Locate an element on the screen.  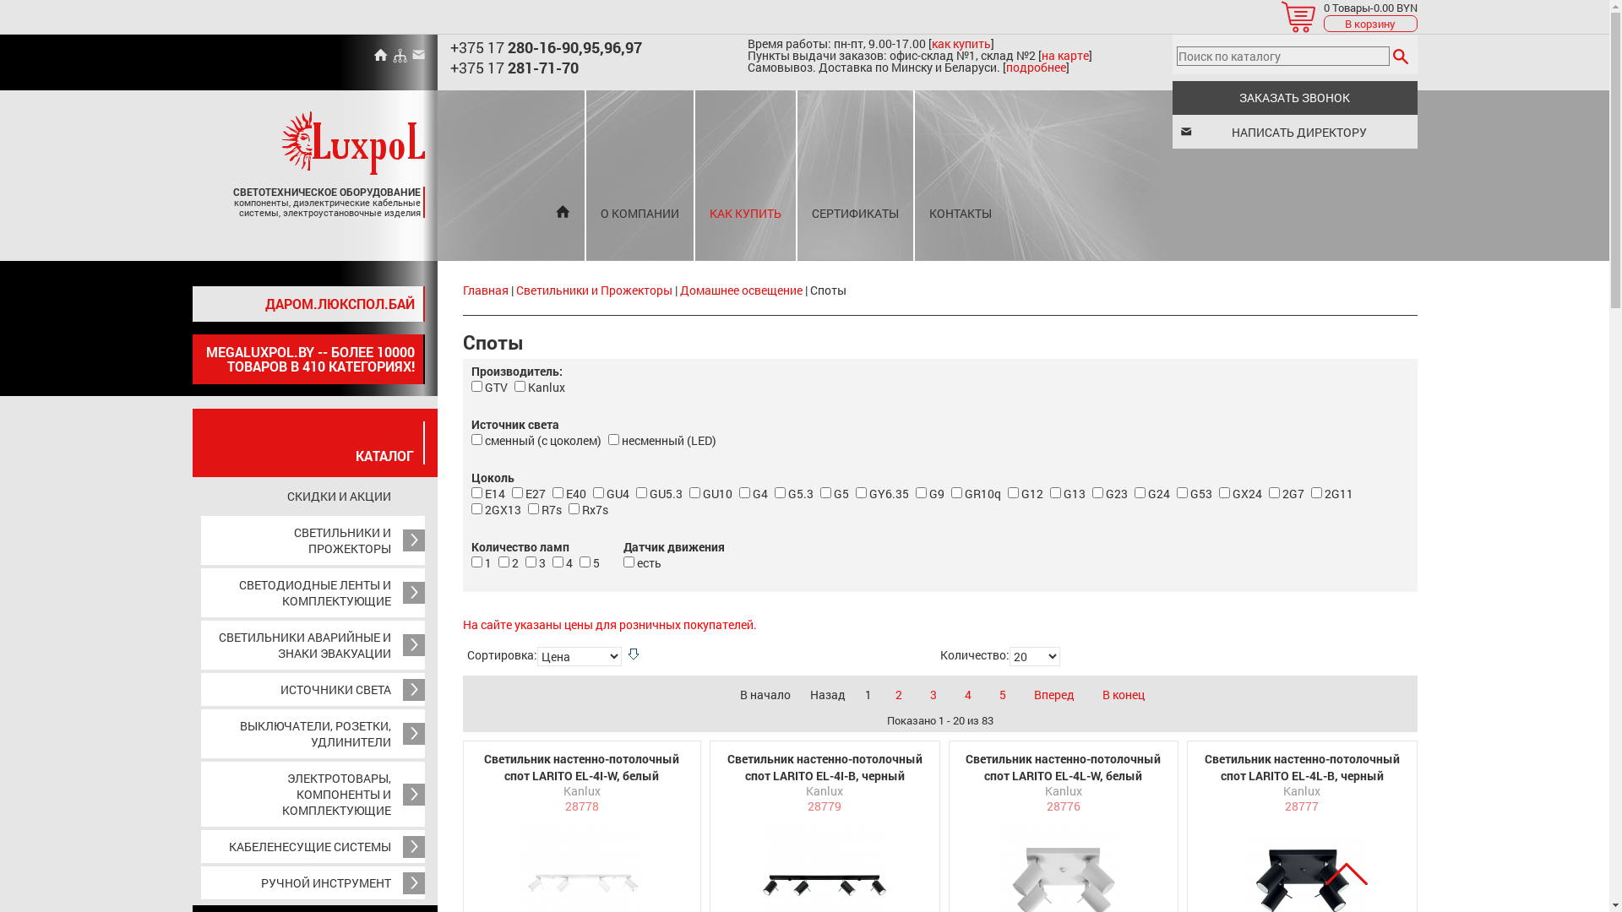
5 is located at coordinates (1003, 694).